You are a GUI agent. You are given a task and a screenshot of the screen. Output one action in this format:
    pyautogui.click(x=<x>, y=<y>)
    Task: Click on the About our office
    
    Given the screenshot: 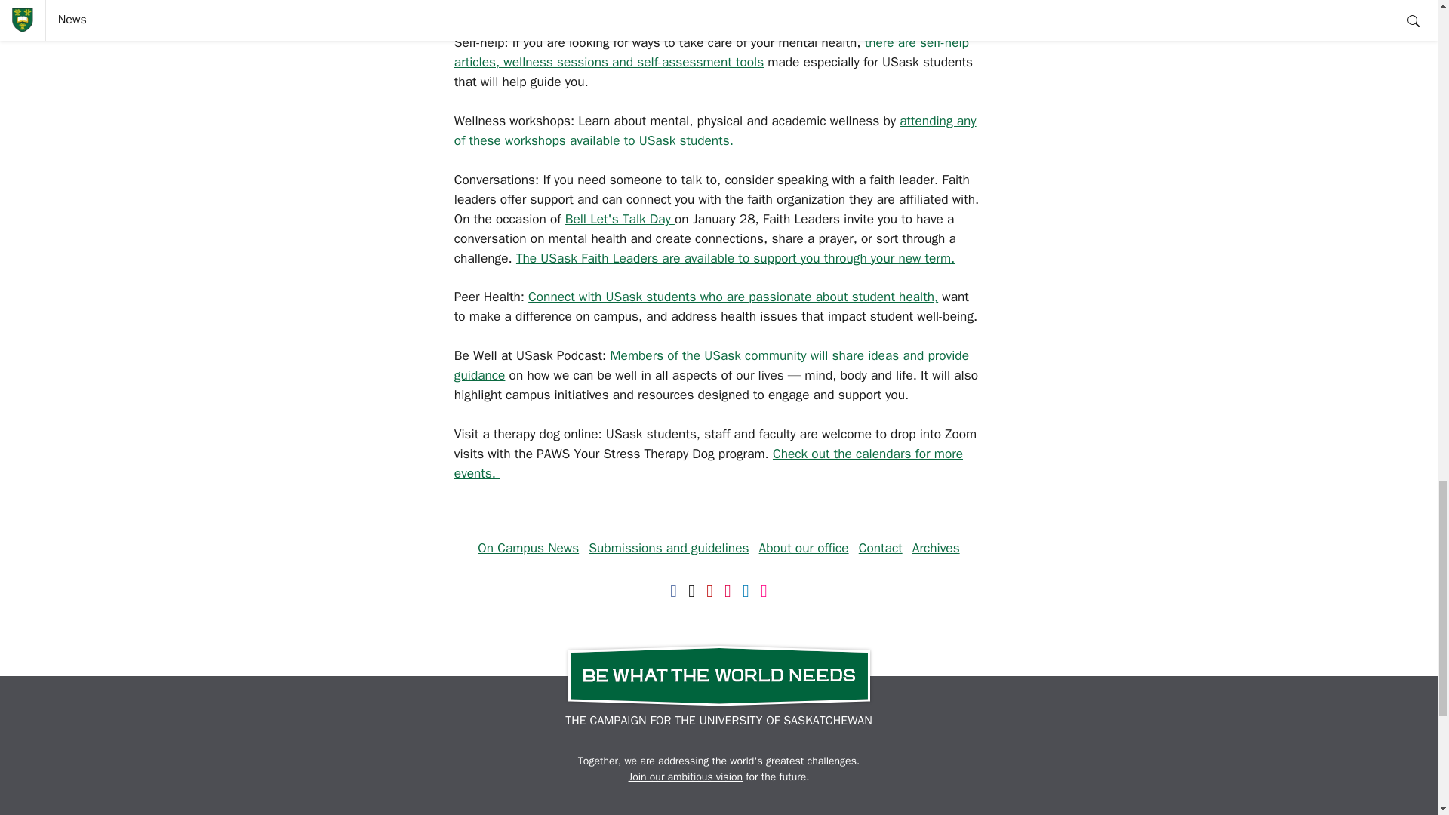 What is the action you would take?
    pyautogui.click(x=804, y=547)
    